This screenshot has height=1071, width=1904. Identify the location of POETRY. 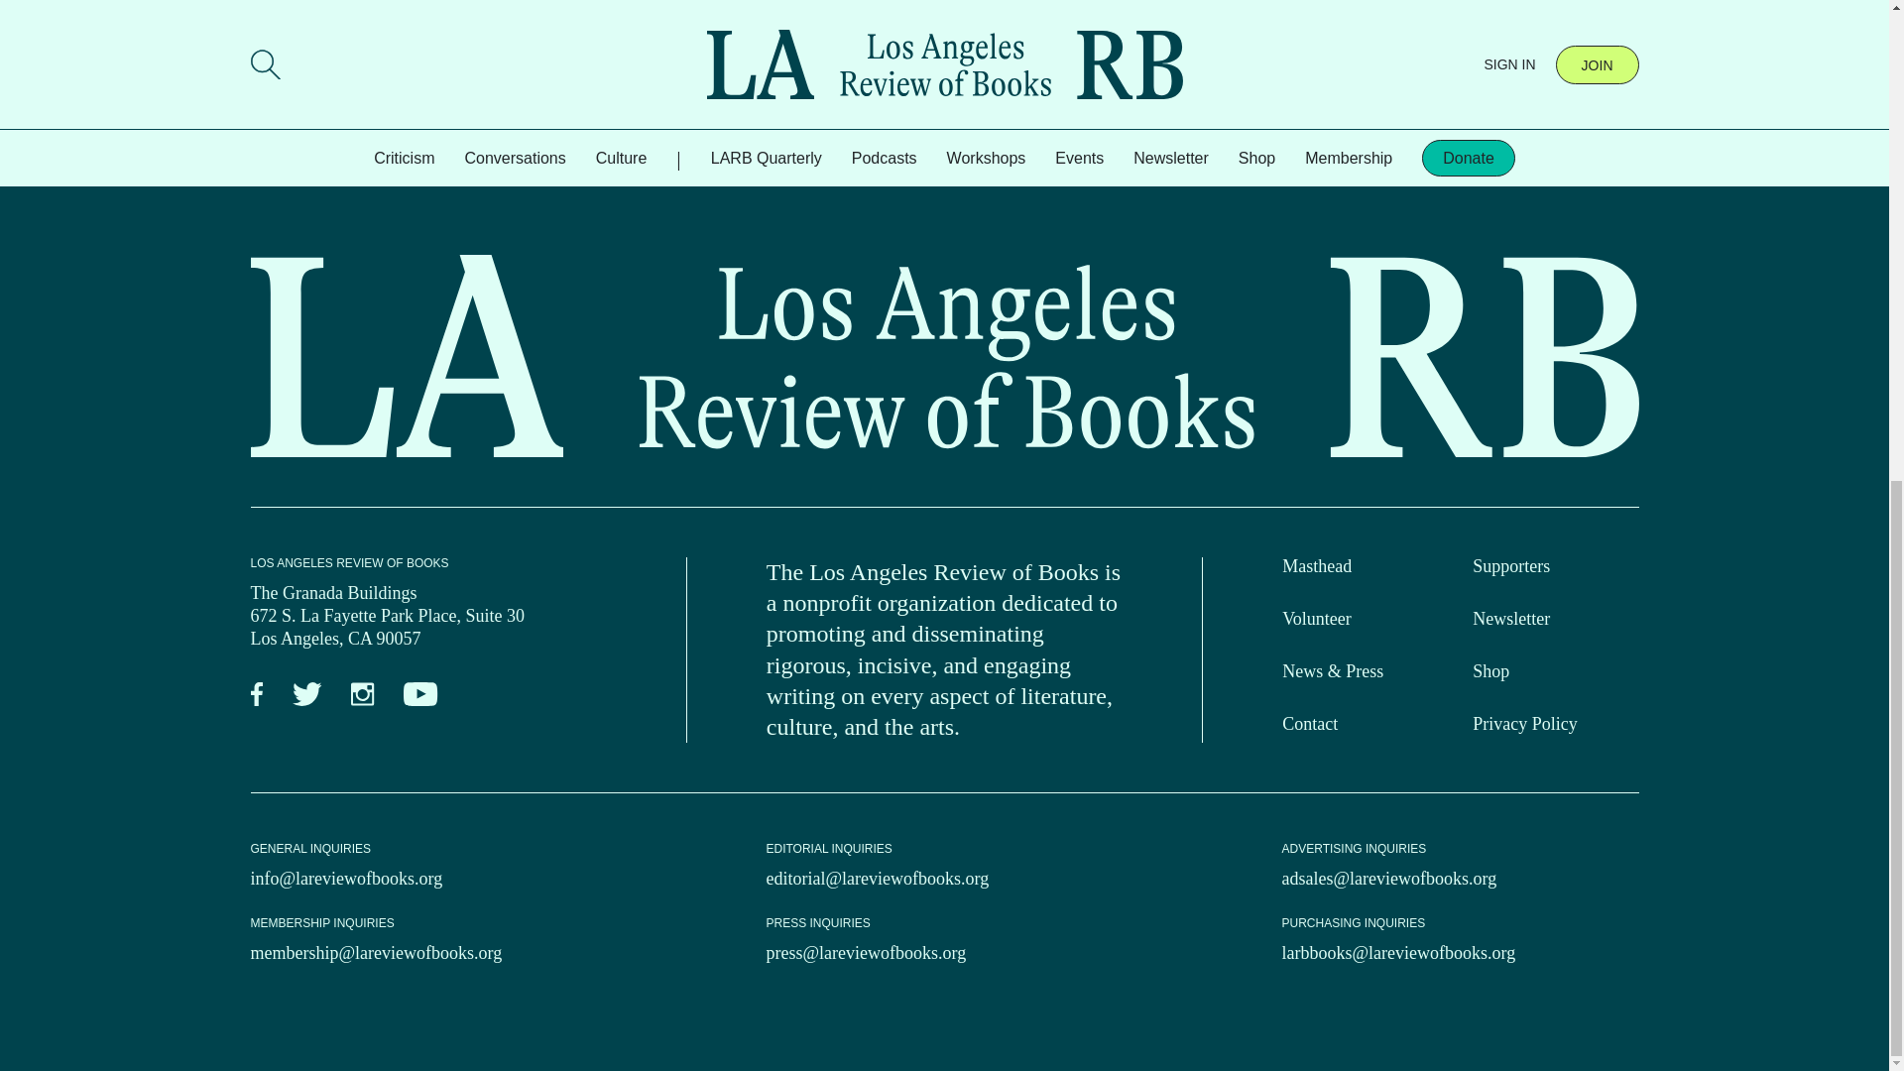
(280, 135).